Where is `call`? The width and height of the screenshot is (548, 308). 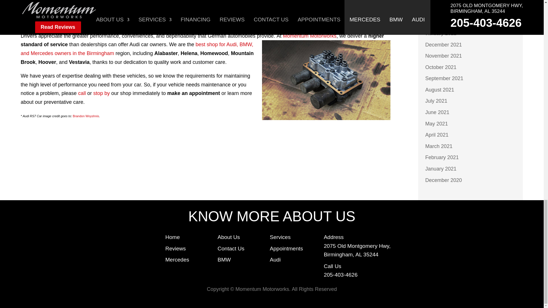 call is located at coordinates (82, 93).